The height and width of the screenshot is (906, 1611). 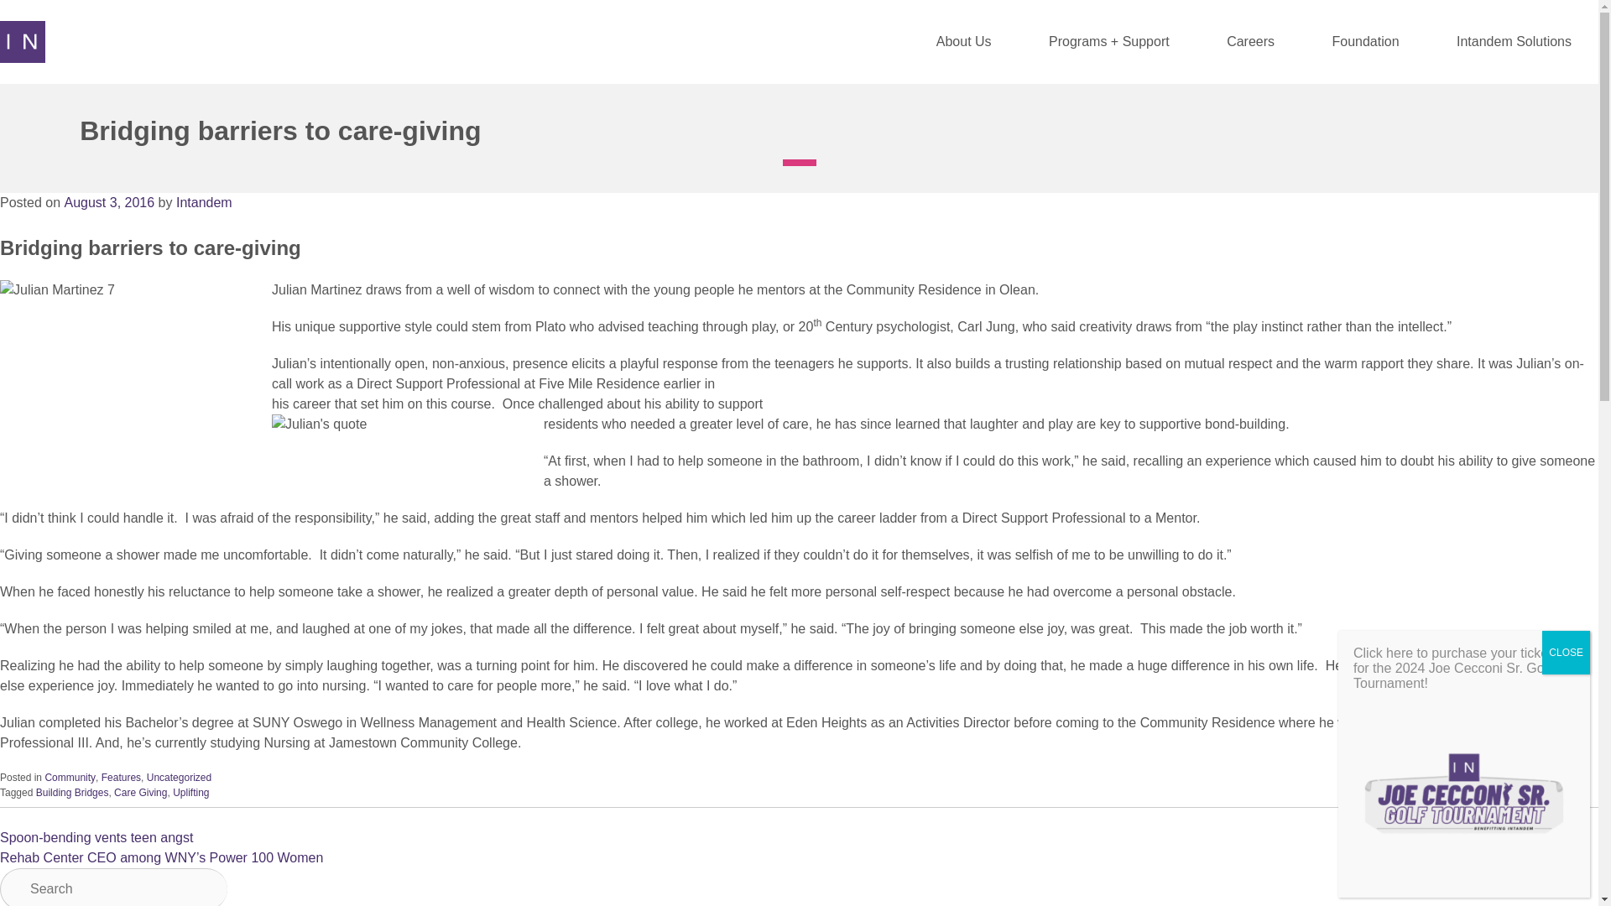 What do you see at coordinates (178, 778) in the screenshot?
I see `Uncategorized` at bounding box center [178, 778].